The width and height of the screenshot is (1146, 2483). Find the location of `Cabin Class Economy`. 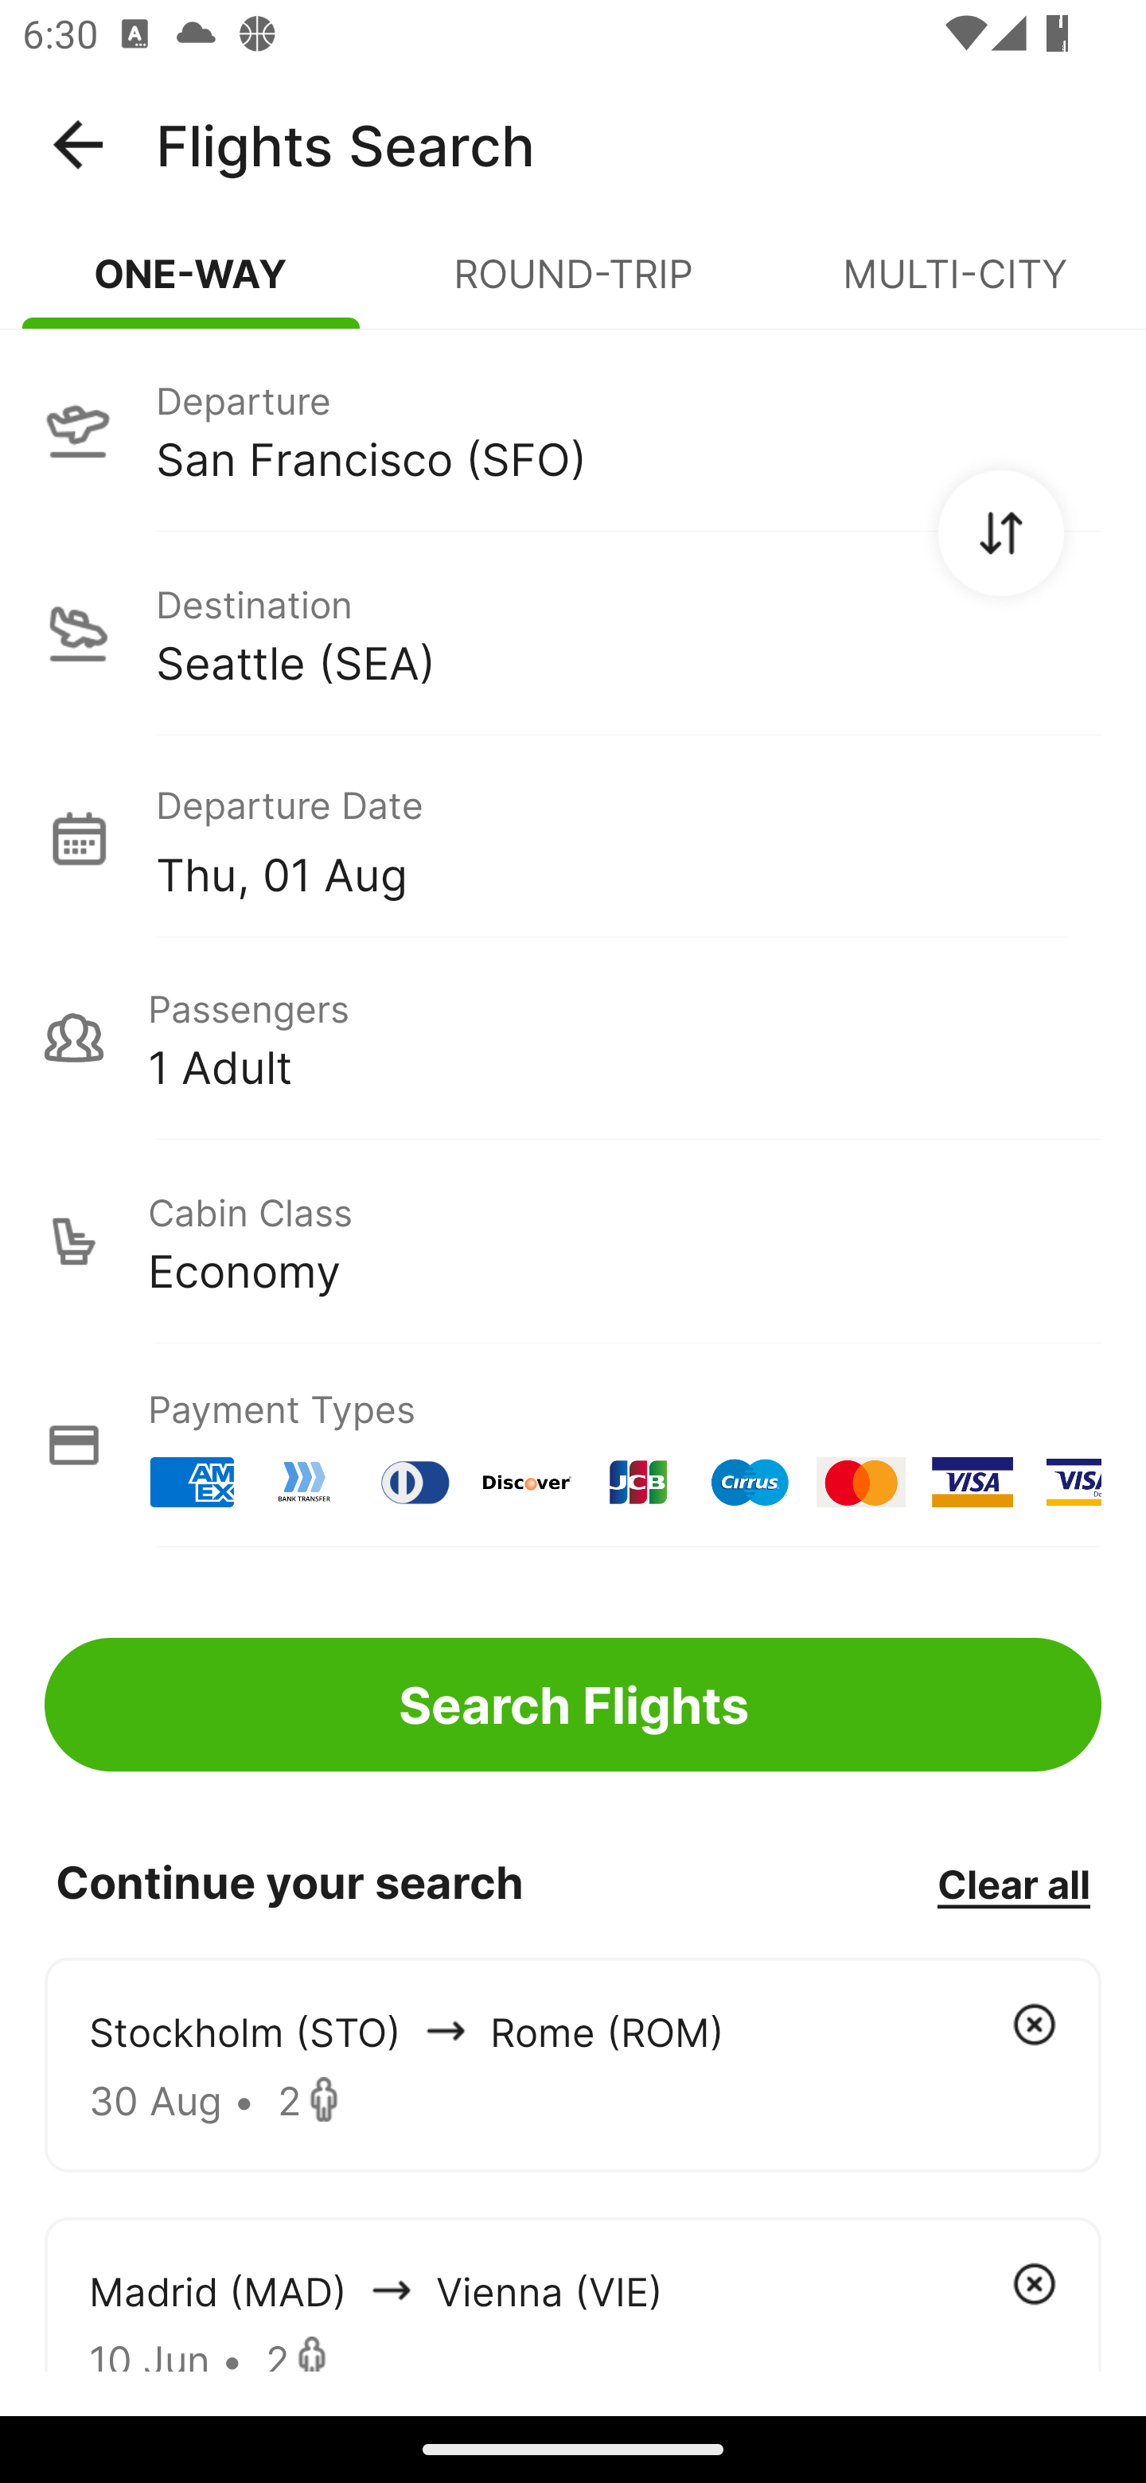

Cabin Class Economy is located at coordinates (573, 1241).